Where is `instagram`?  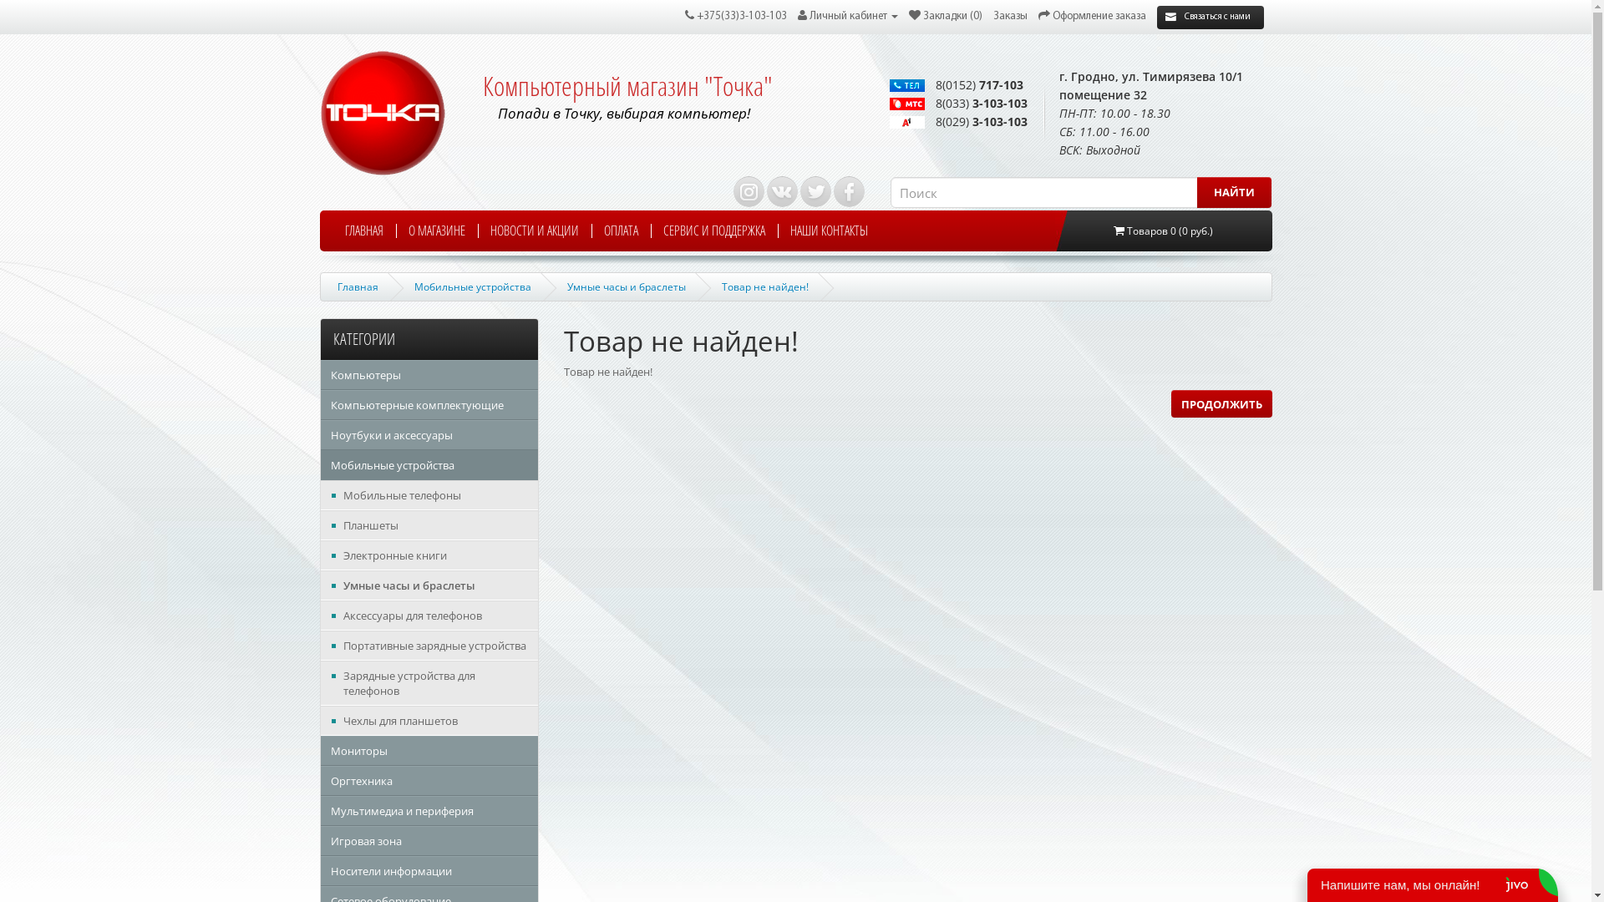
instagram is located at coordinates (749, 192).